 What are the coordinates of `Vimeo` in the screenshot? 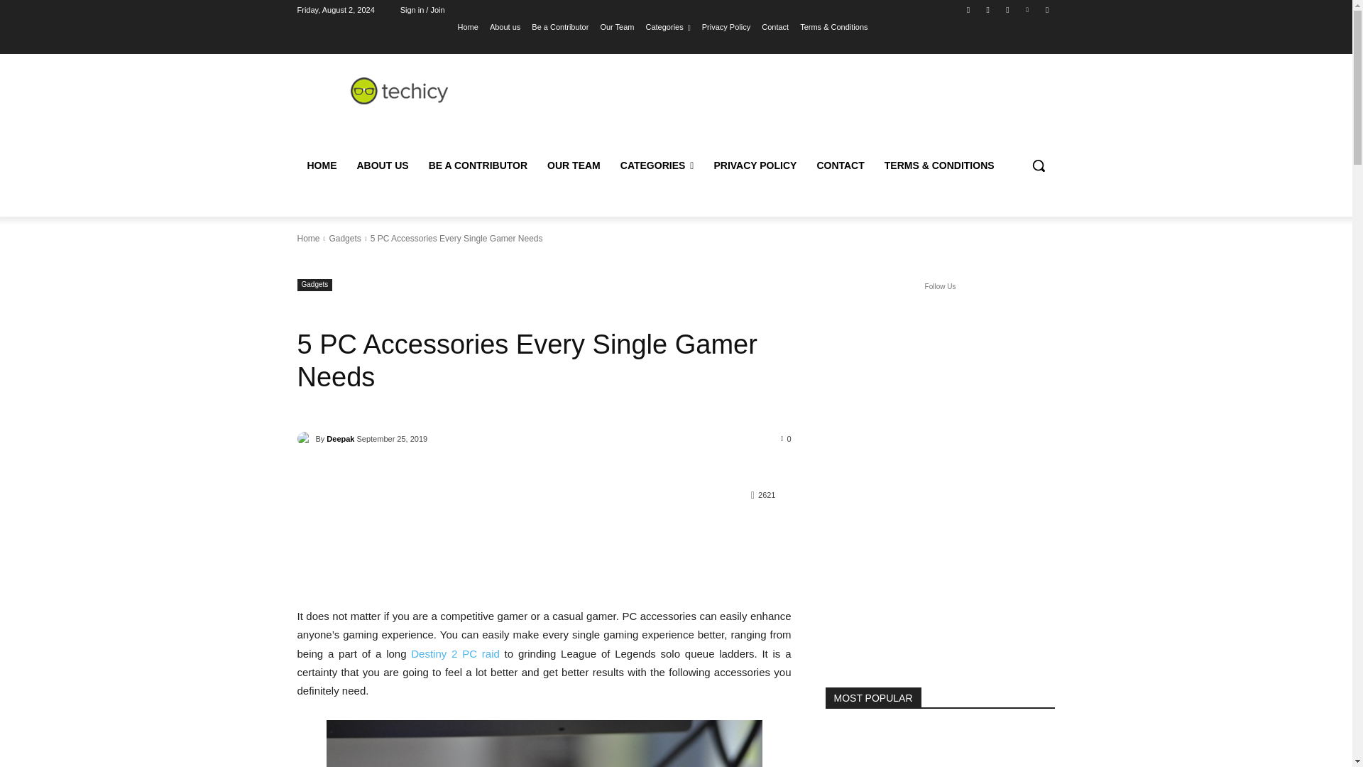 It's located at (1028, 9).